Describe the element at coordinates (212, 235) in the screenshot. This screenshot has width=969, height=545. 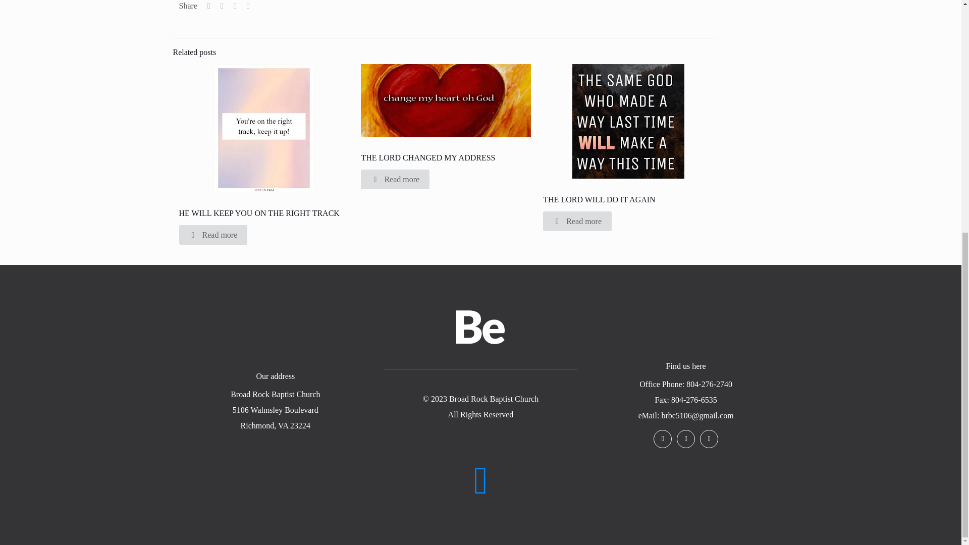
I see `Read more` at that location.